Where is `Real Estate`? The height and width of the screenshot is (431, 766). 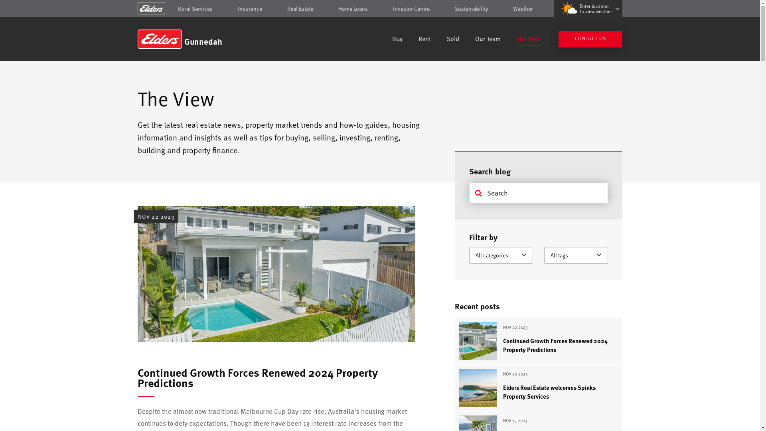
Real Estate is located at coordinates (300, 9).